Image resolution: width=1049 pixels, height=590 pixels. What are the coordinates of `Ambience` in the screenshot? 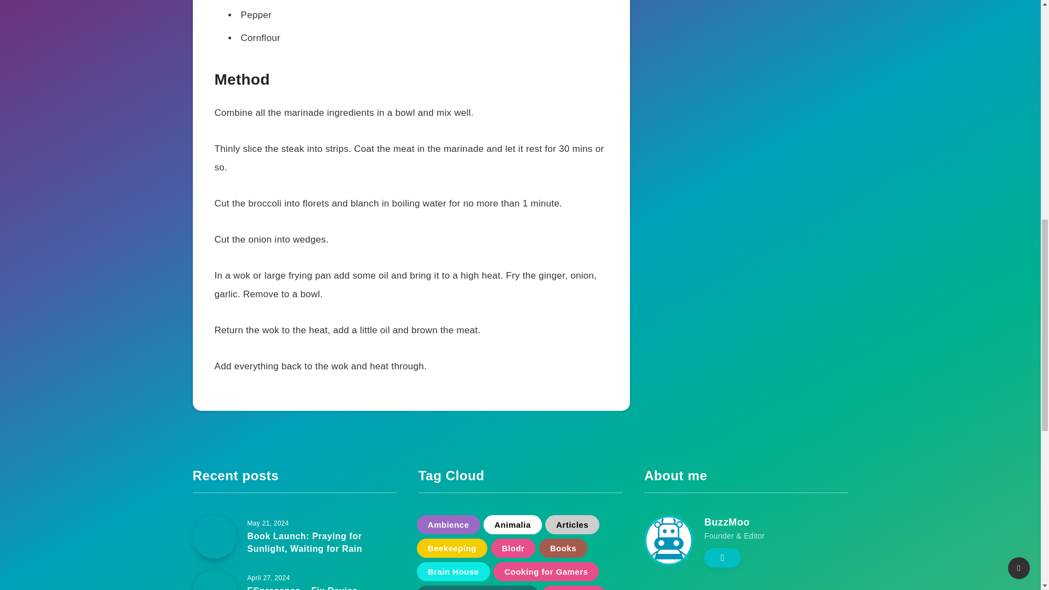 It's located at (448, 524).